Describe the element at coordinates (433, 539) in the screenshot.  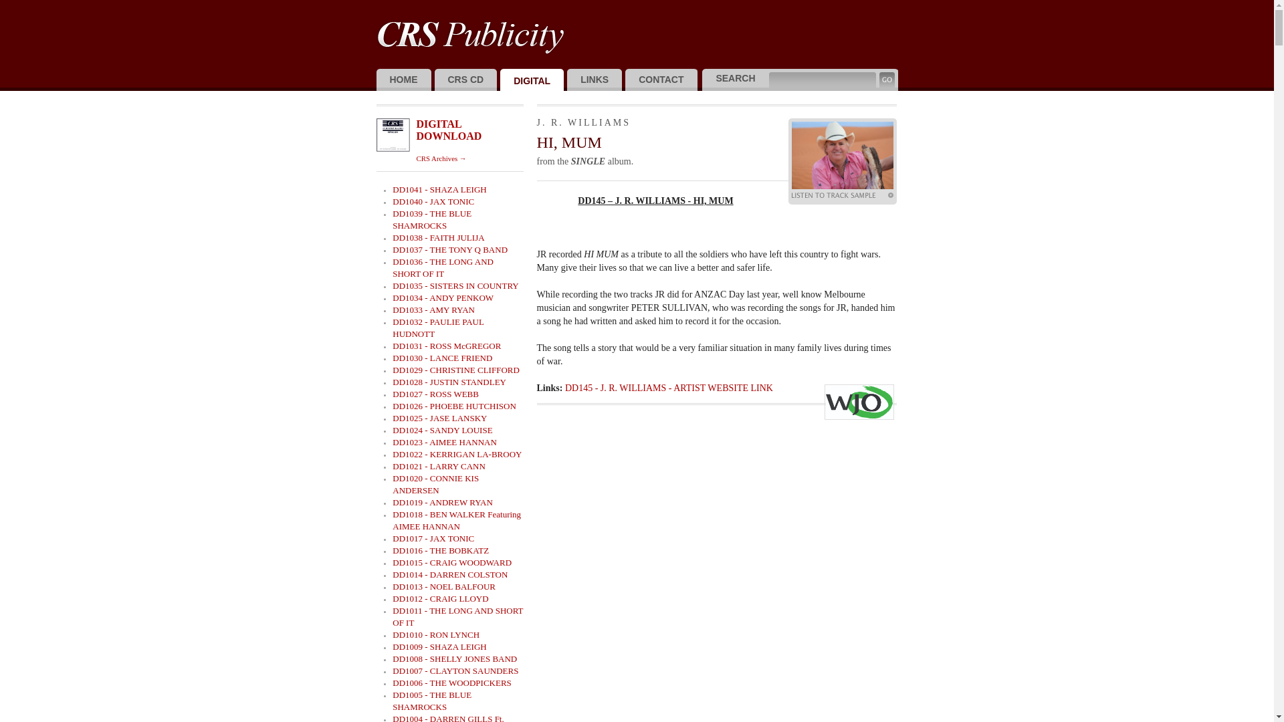
I see `DD1017 - JAX TONIC` at that location.